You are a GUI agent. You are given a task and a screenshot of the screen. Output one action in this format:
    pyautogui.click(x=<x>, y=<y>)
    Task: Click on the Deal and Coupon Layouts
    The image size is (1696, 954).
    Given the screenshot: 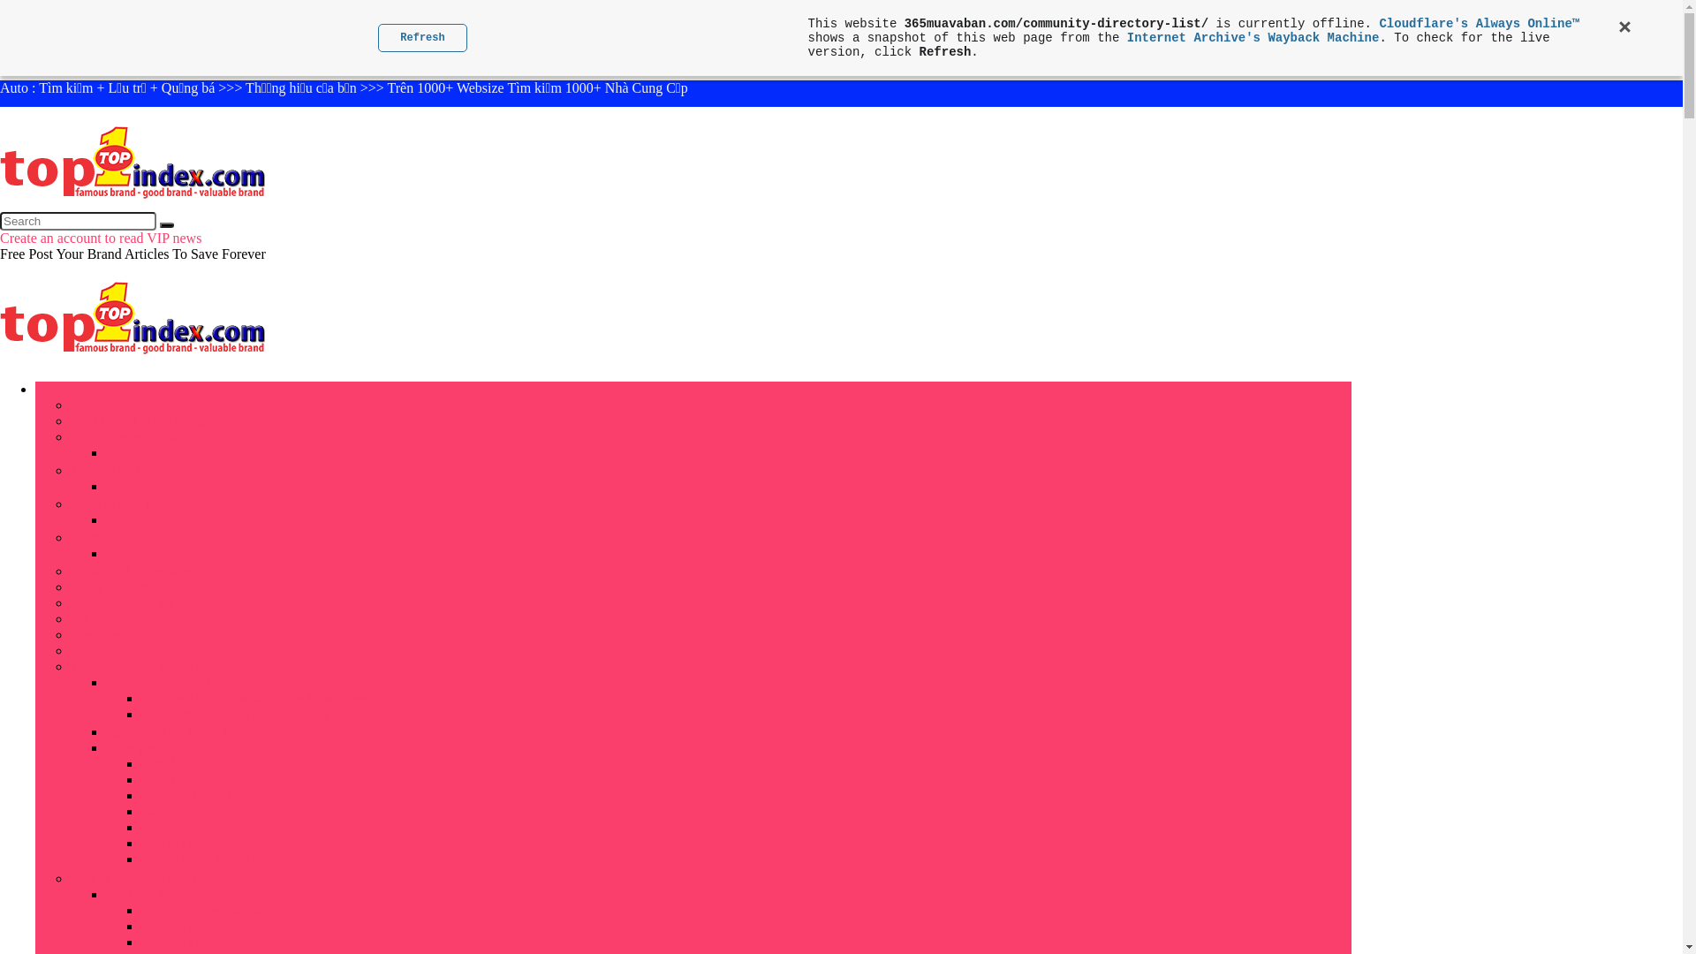 What is the action you would take?
    pyautogui.click(x=180, y=894)
    